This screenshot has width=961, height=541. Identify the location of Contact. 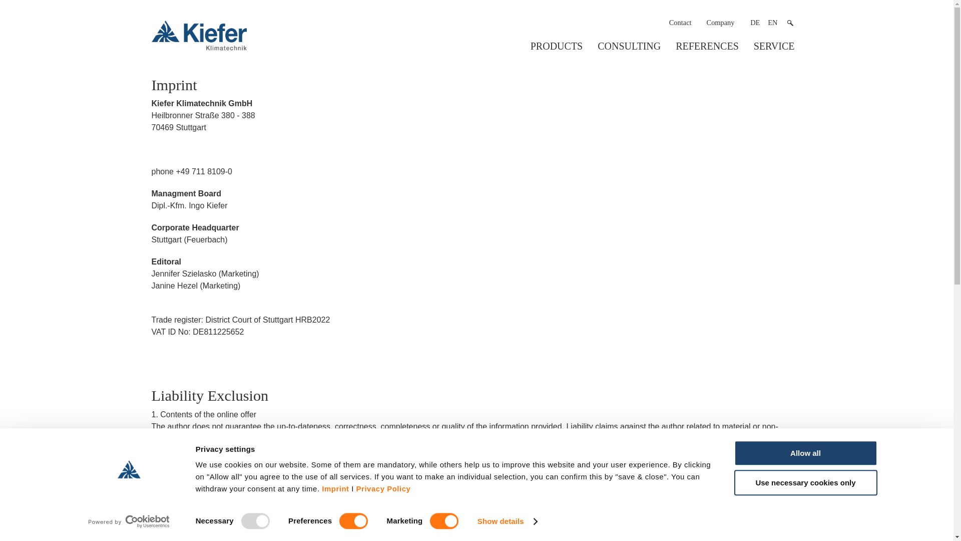
(681, 23).